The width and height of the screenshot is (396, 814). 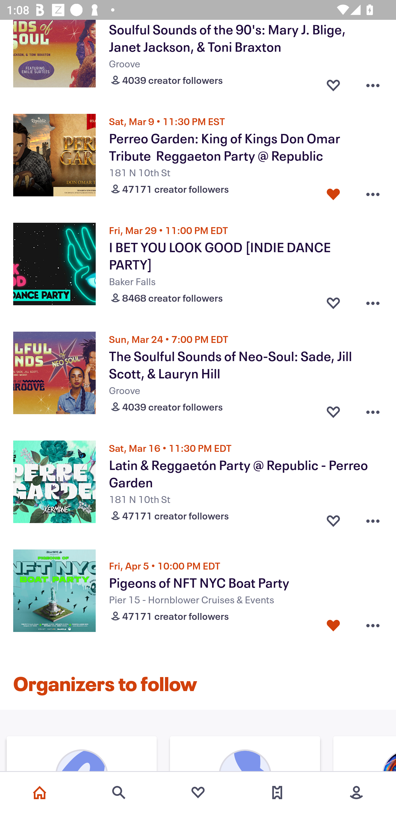 What do you see at coordinates (119, 793) in the screenshot?
I see `Search events` at bounding box center [119, 793].